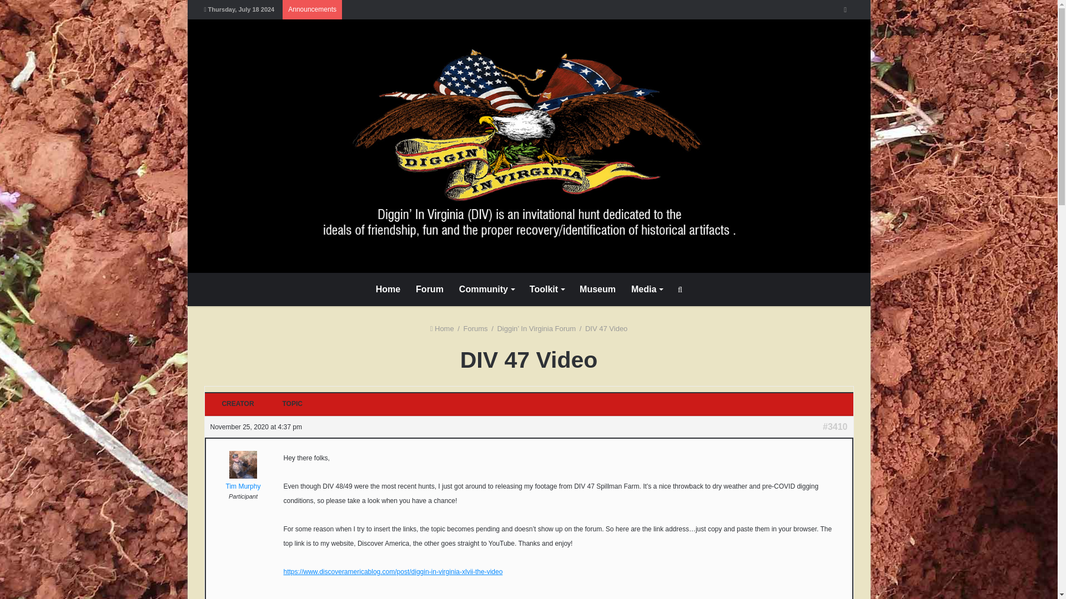 The width and height of the screenshot is (1066, 599). Describe the element at coordinates (486, 290) in the screenshot. I see `Community` at that location.